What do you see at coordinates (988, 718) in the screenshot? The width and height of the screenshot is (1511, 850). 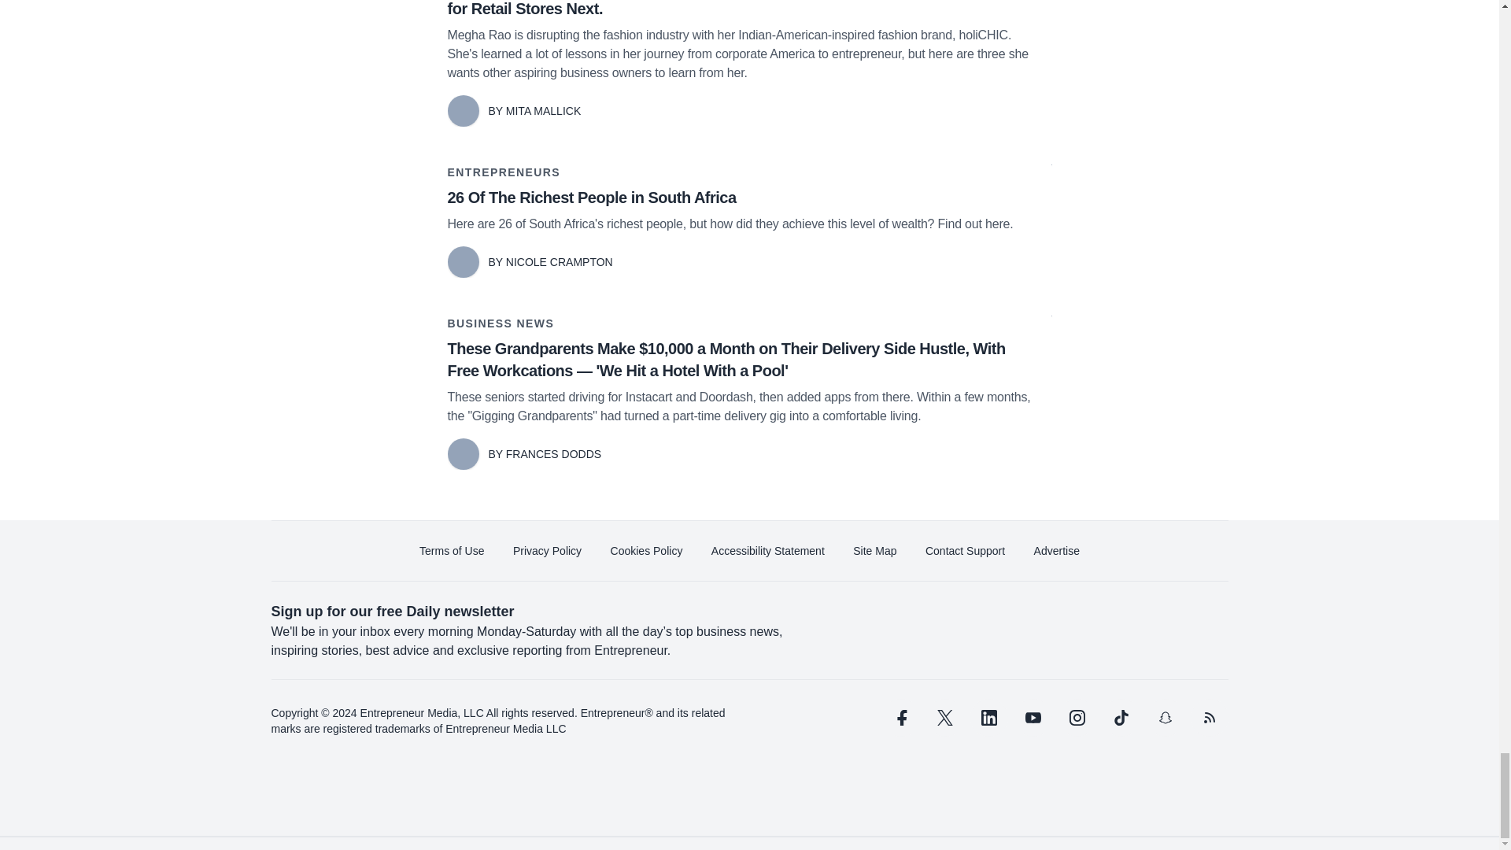 I see `linkedin` at bounding box center [988, 718].